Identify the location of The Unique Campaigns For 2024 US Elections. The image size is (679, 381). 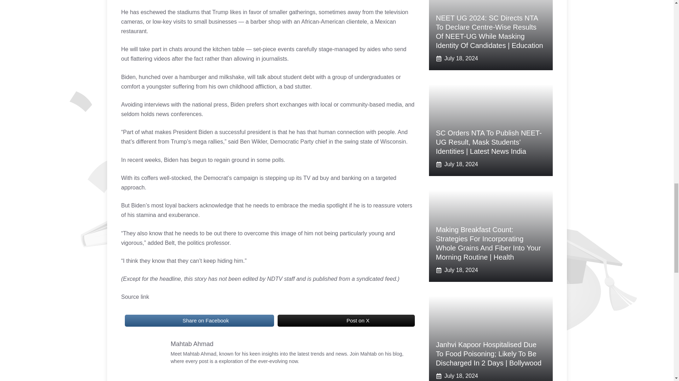
(146, 357).